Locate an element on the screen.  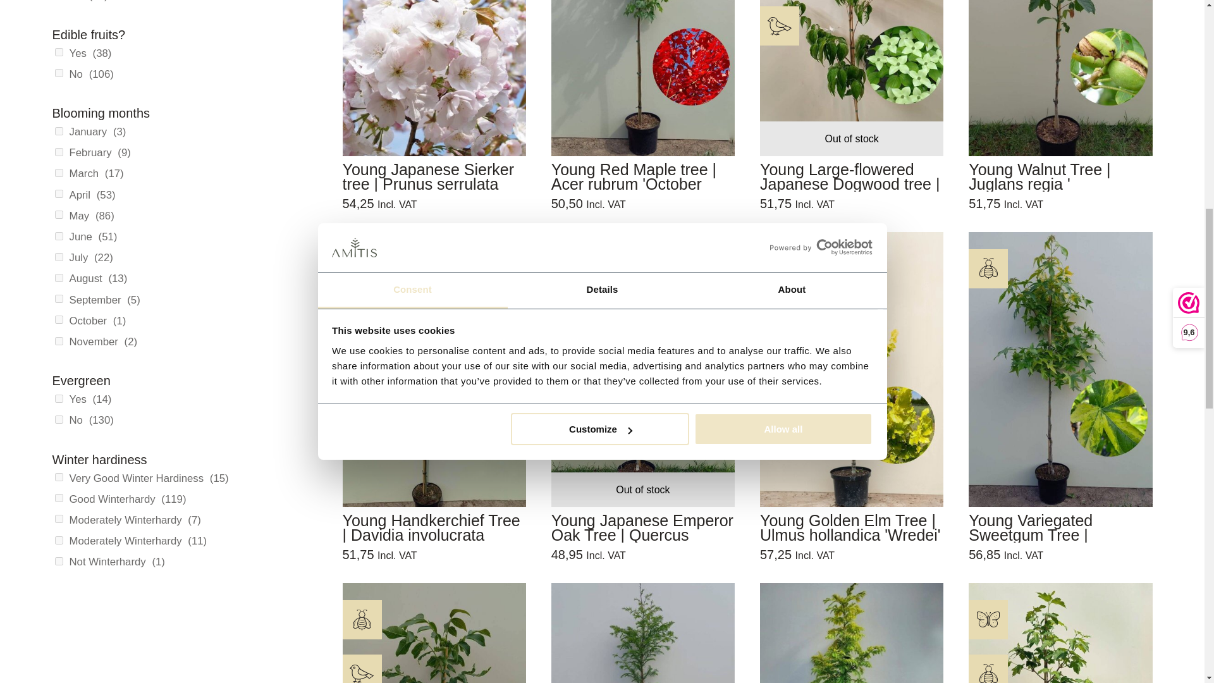
752645 is located at coordinates (58, 398).